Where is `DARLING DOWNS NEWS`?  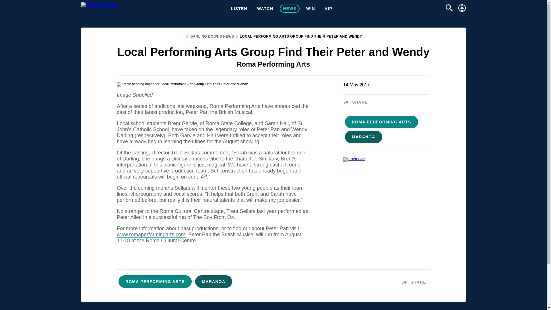
DARLING DOWNS NEWS is located at coordinates (212, 37).